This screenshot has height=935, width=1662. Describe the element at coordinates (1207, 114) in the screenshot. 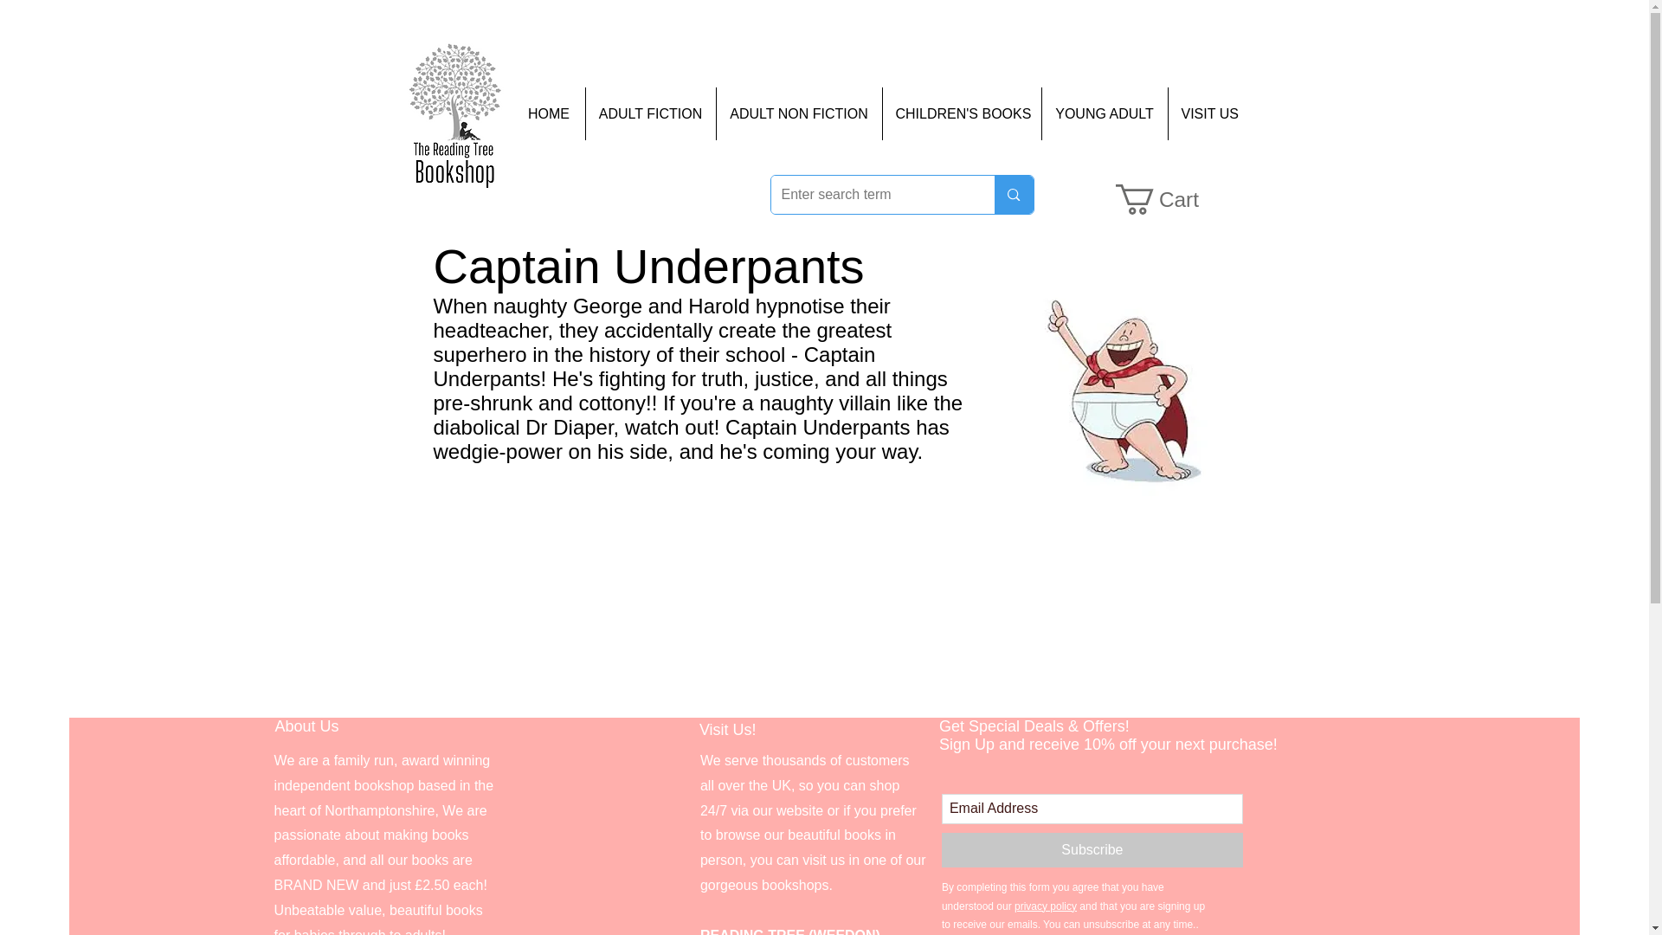

I see `VISIT US` at that location.